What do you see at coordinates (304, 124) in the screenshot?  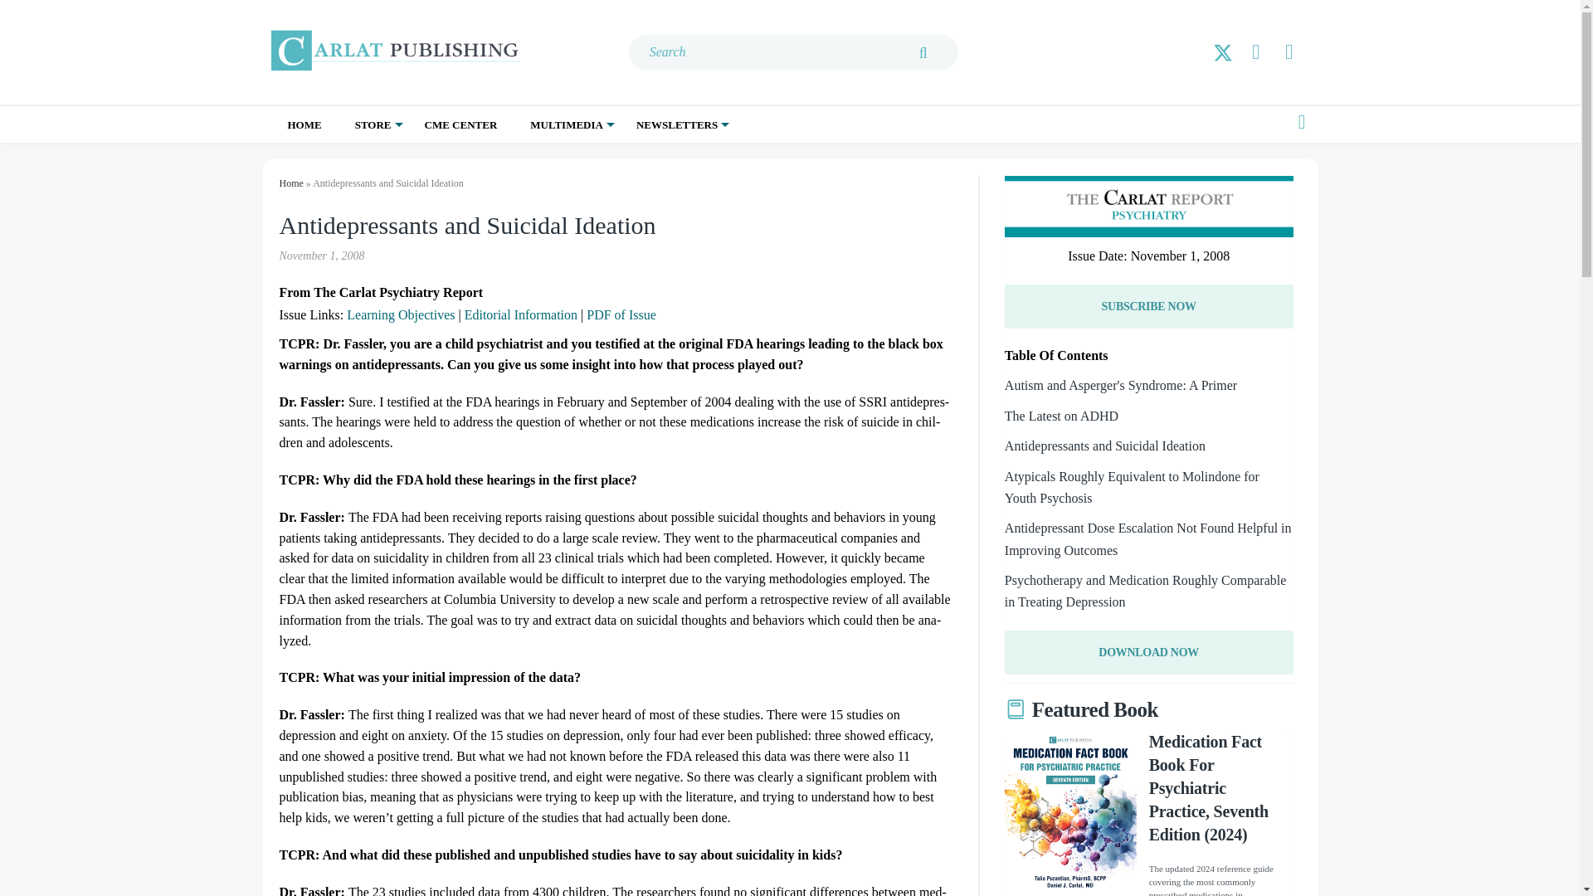 I see `HOME` at bounding box center [304, 124].